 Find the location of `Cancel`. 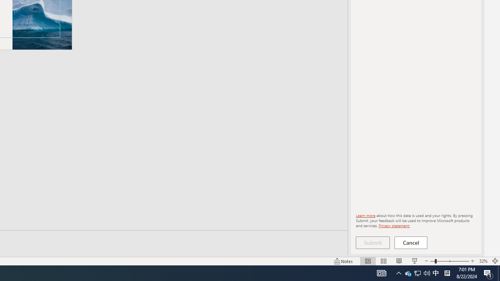

Cancel is located at coordinates (411, 243).